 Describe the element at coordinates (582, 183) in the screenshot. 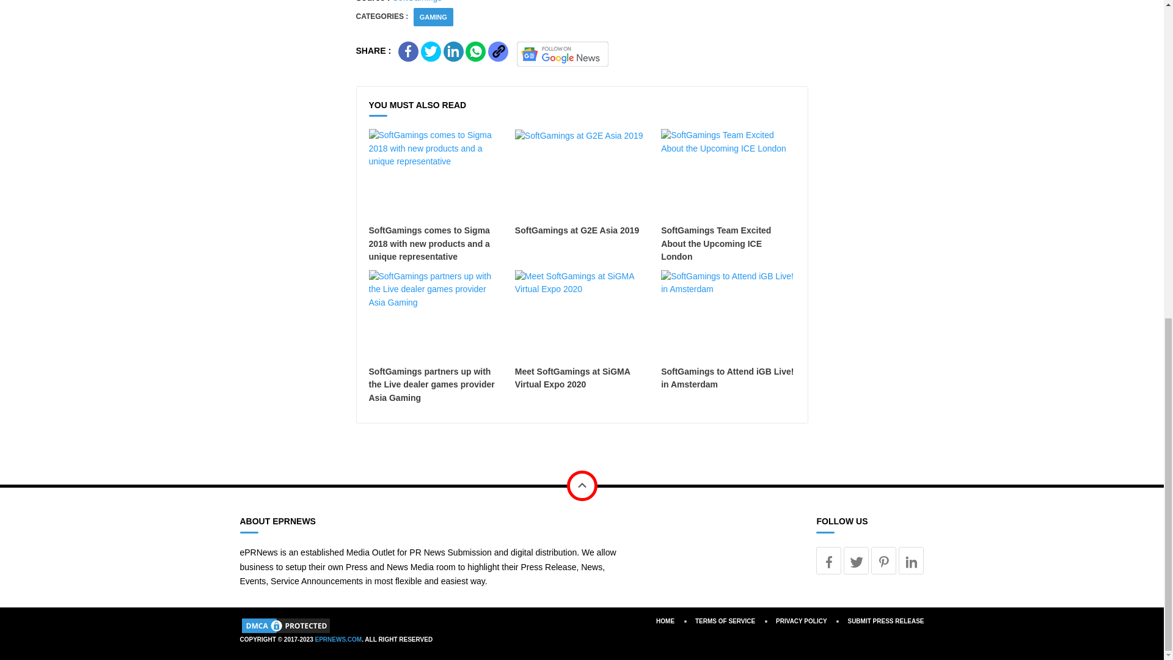

I see `SoftGamings at G2E Asia 2019` at that location.